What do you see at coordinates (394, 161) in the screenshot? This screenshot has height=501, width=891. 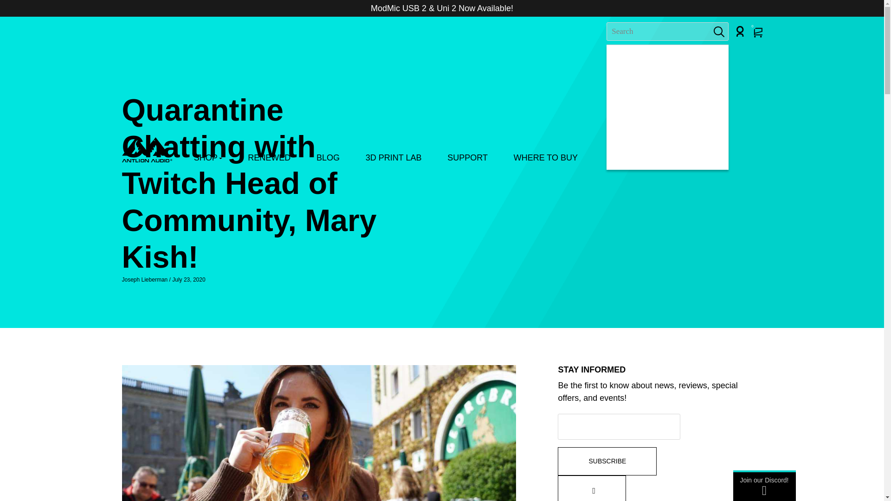 I see `3D PRINT LAB` at bounding box center [394, 161].